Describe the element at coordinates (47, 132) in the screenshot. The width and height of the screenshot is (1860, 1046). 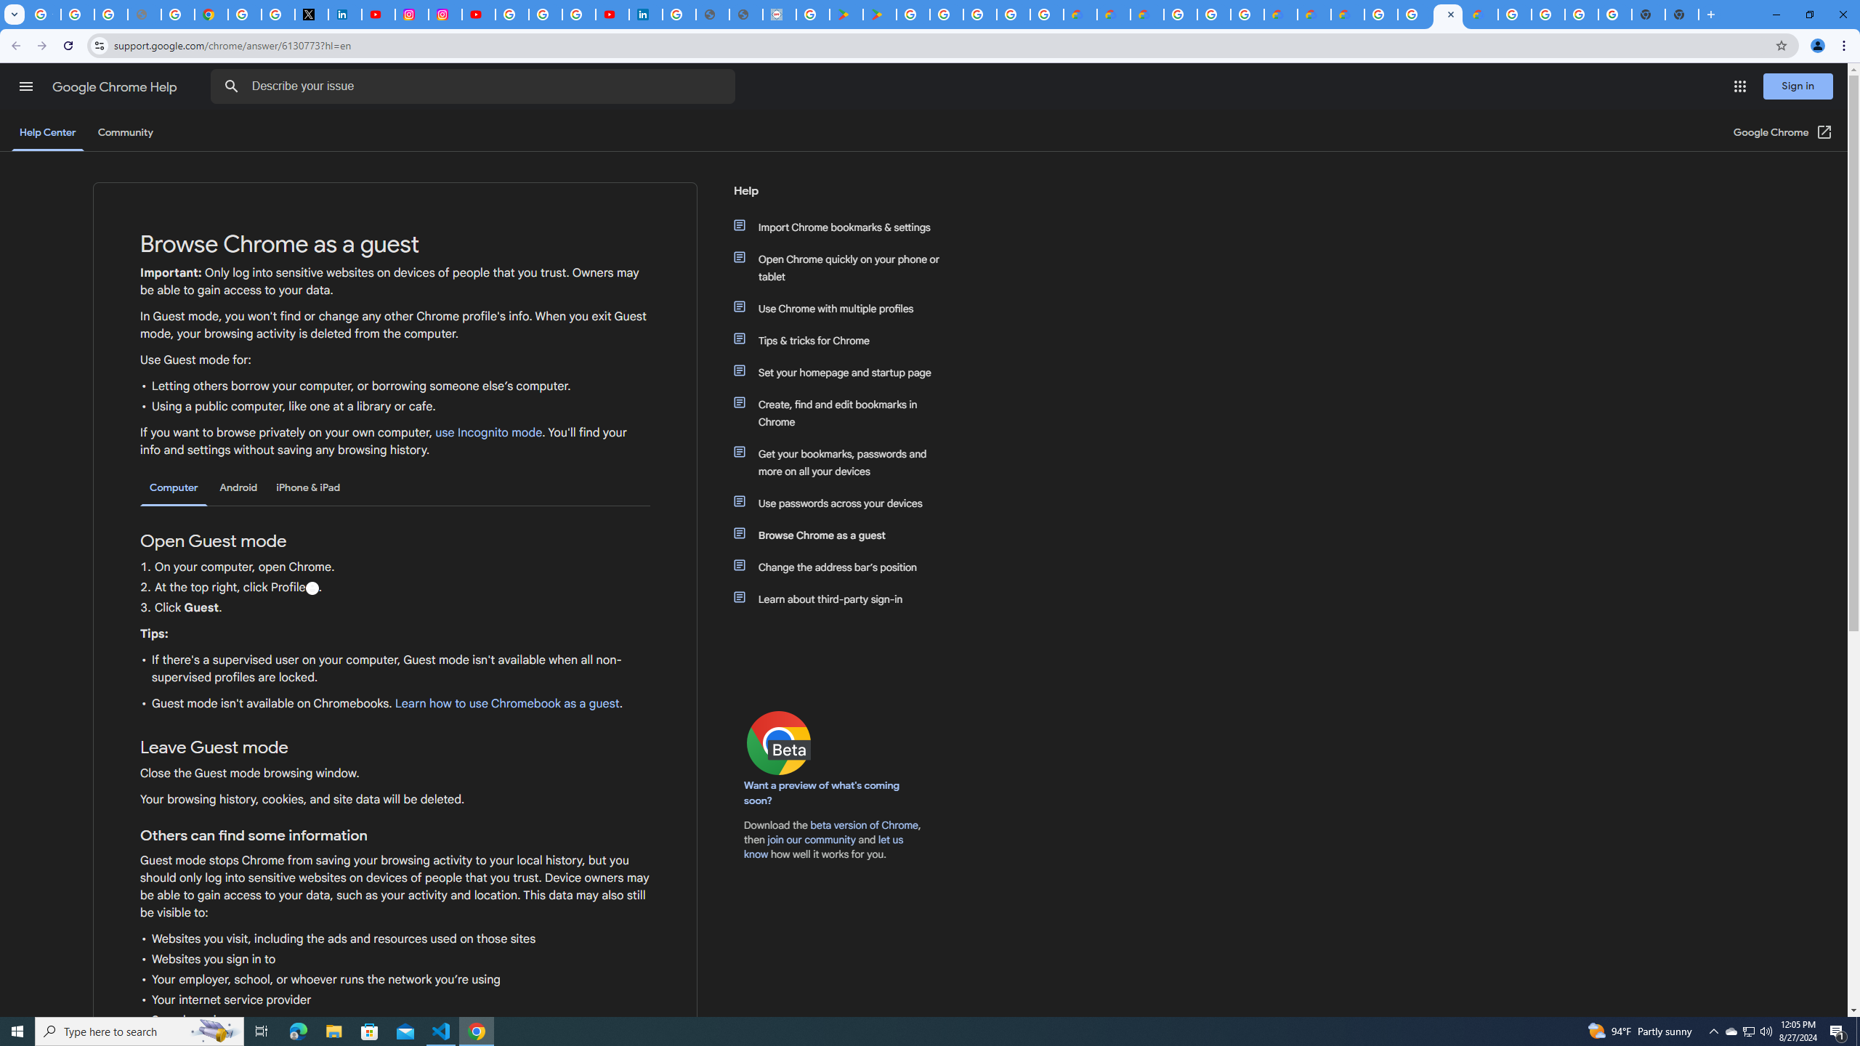
I see `Help Center` at that location.